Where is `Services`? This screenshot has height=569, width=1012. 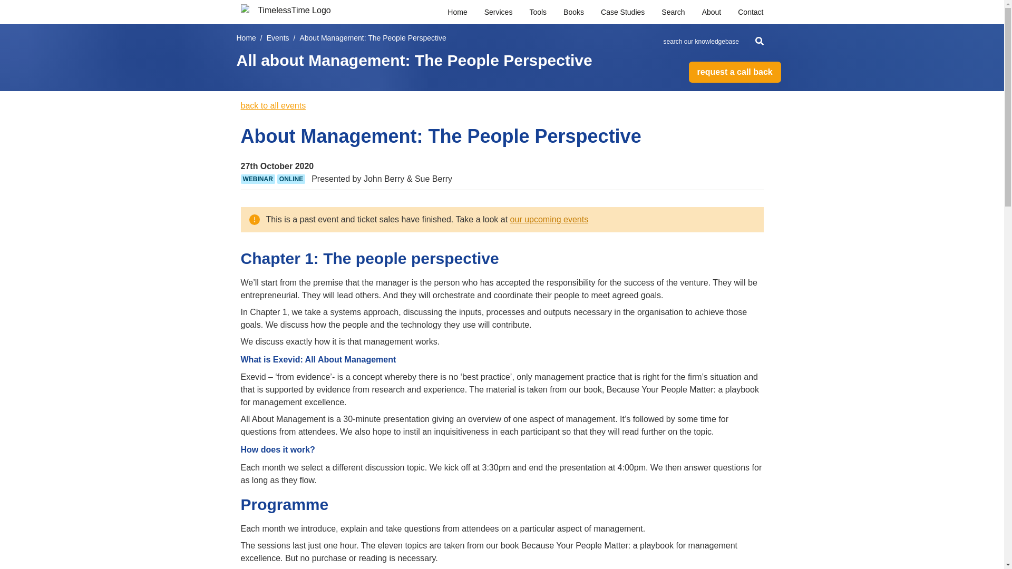
Services is located at coordinates (499, 12).